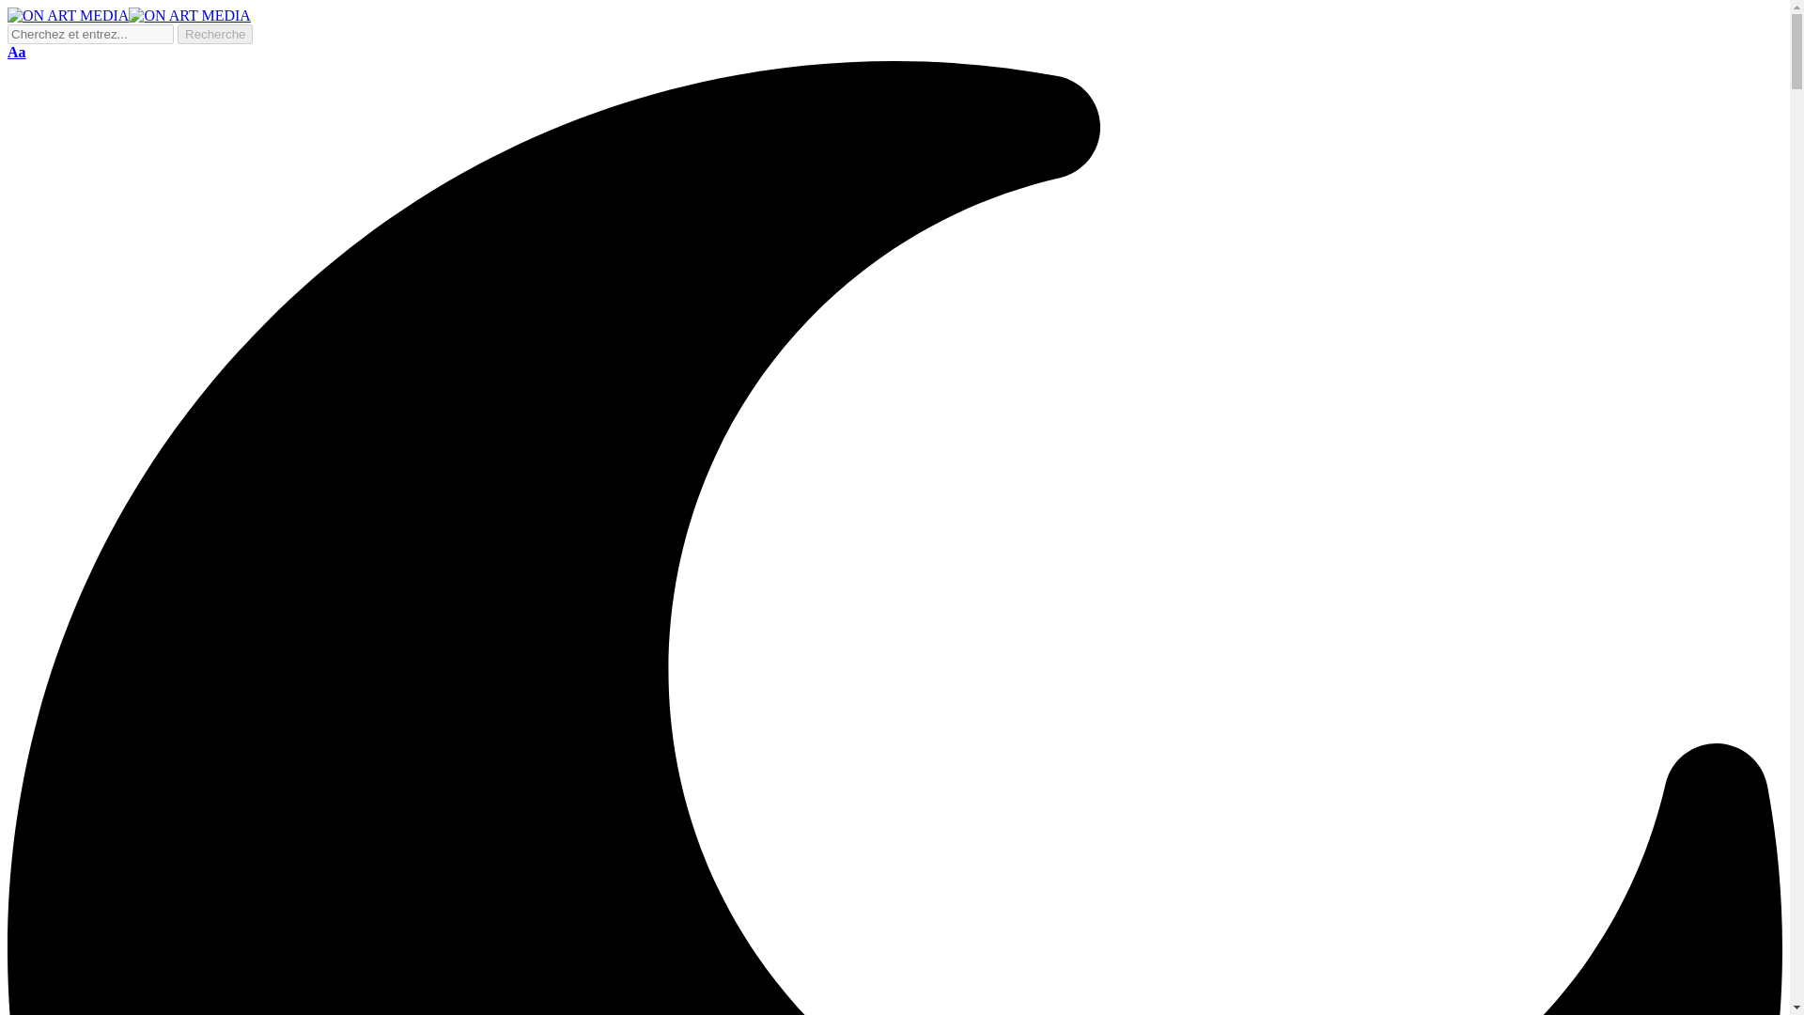 The image size is (1804, 1015). I want to click on ON ART MEDIA, so click(128, 15).